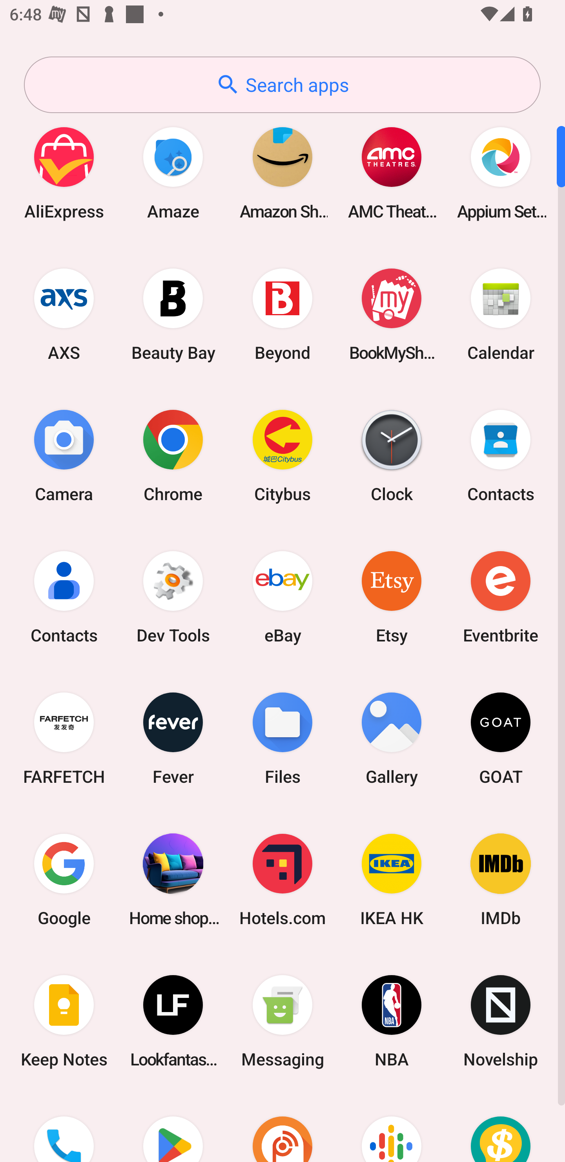  What do you see at coordinates (392, 455) in the screenshot?
I see `Clock` at bounding box center [392, 455].